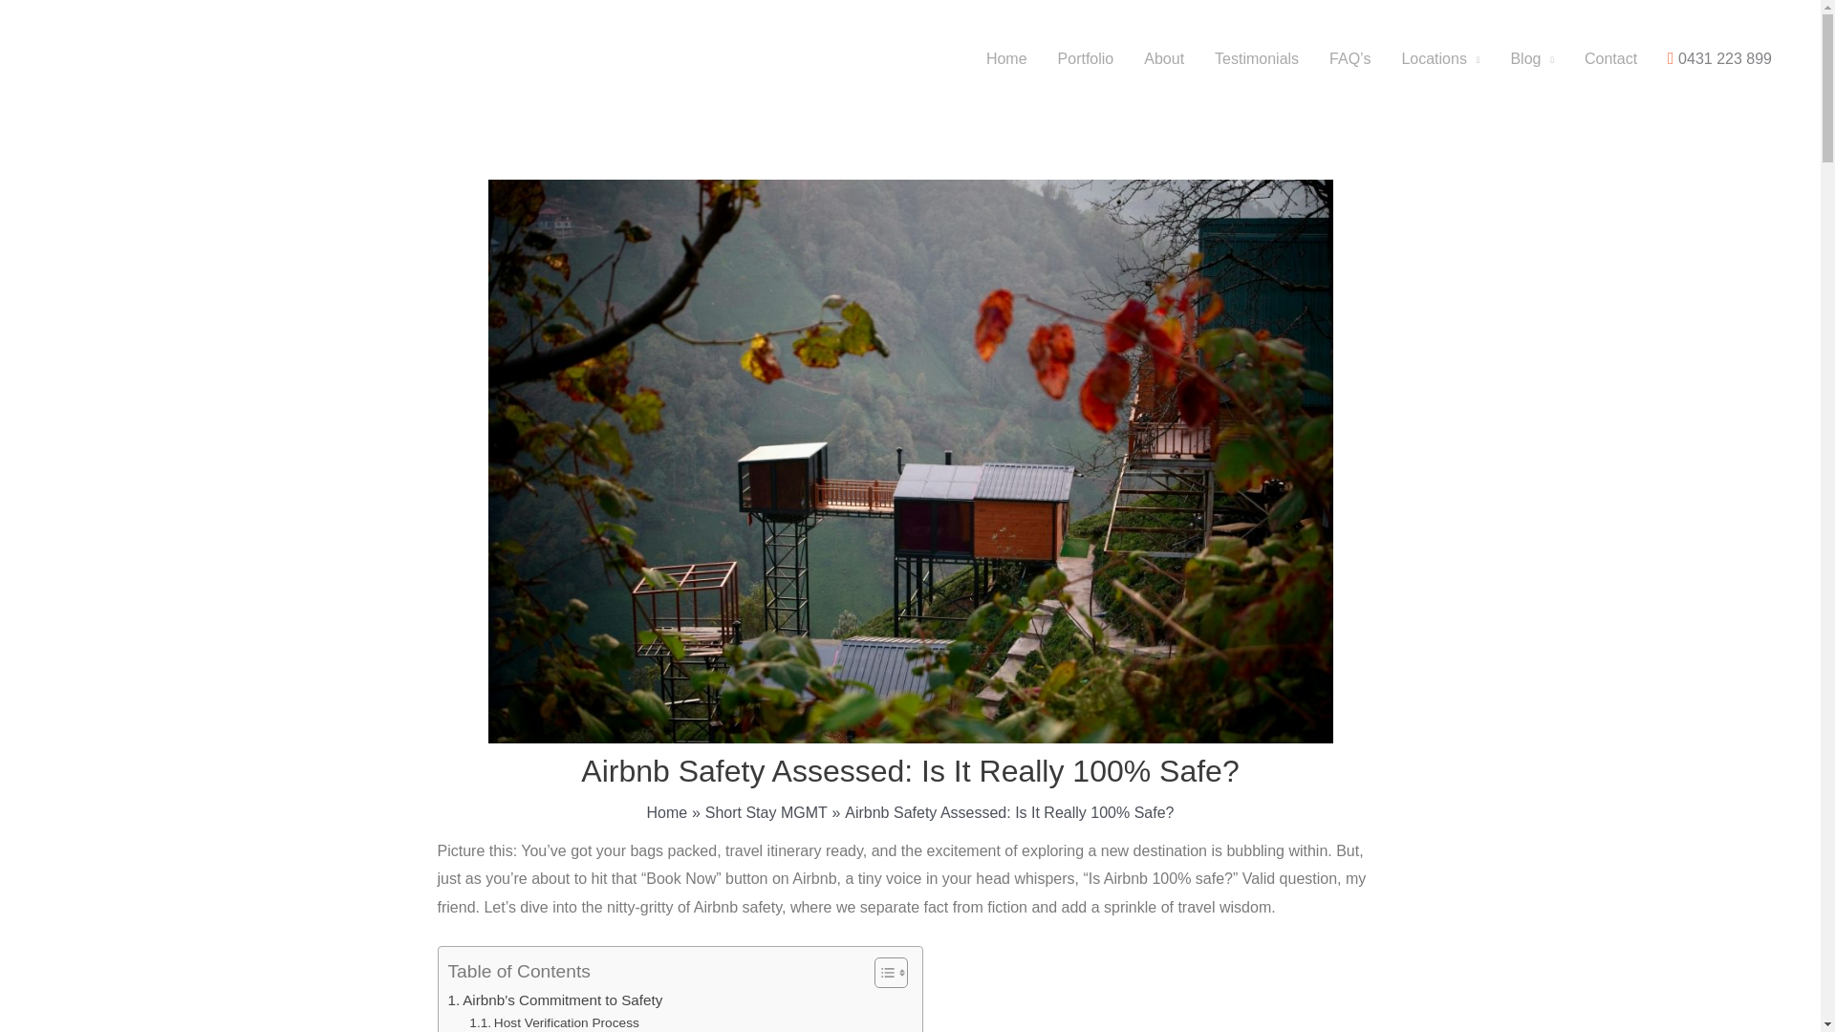  What do you see at coordinates (1086, 59) in the screenshot?
I see `Portfolio` at bounding box center [1086, 59].